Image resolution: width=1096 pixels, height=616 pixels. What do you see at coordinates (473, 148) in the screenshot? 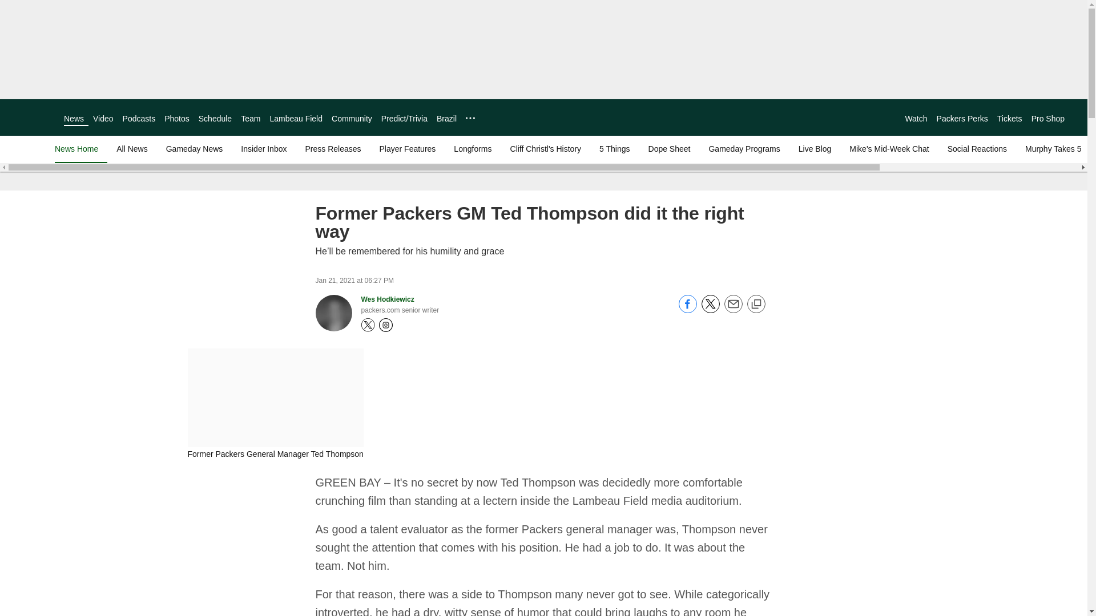
I see `Longforms` at bounding box center [473, 148].